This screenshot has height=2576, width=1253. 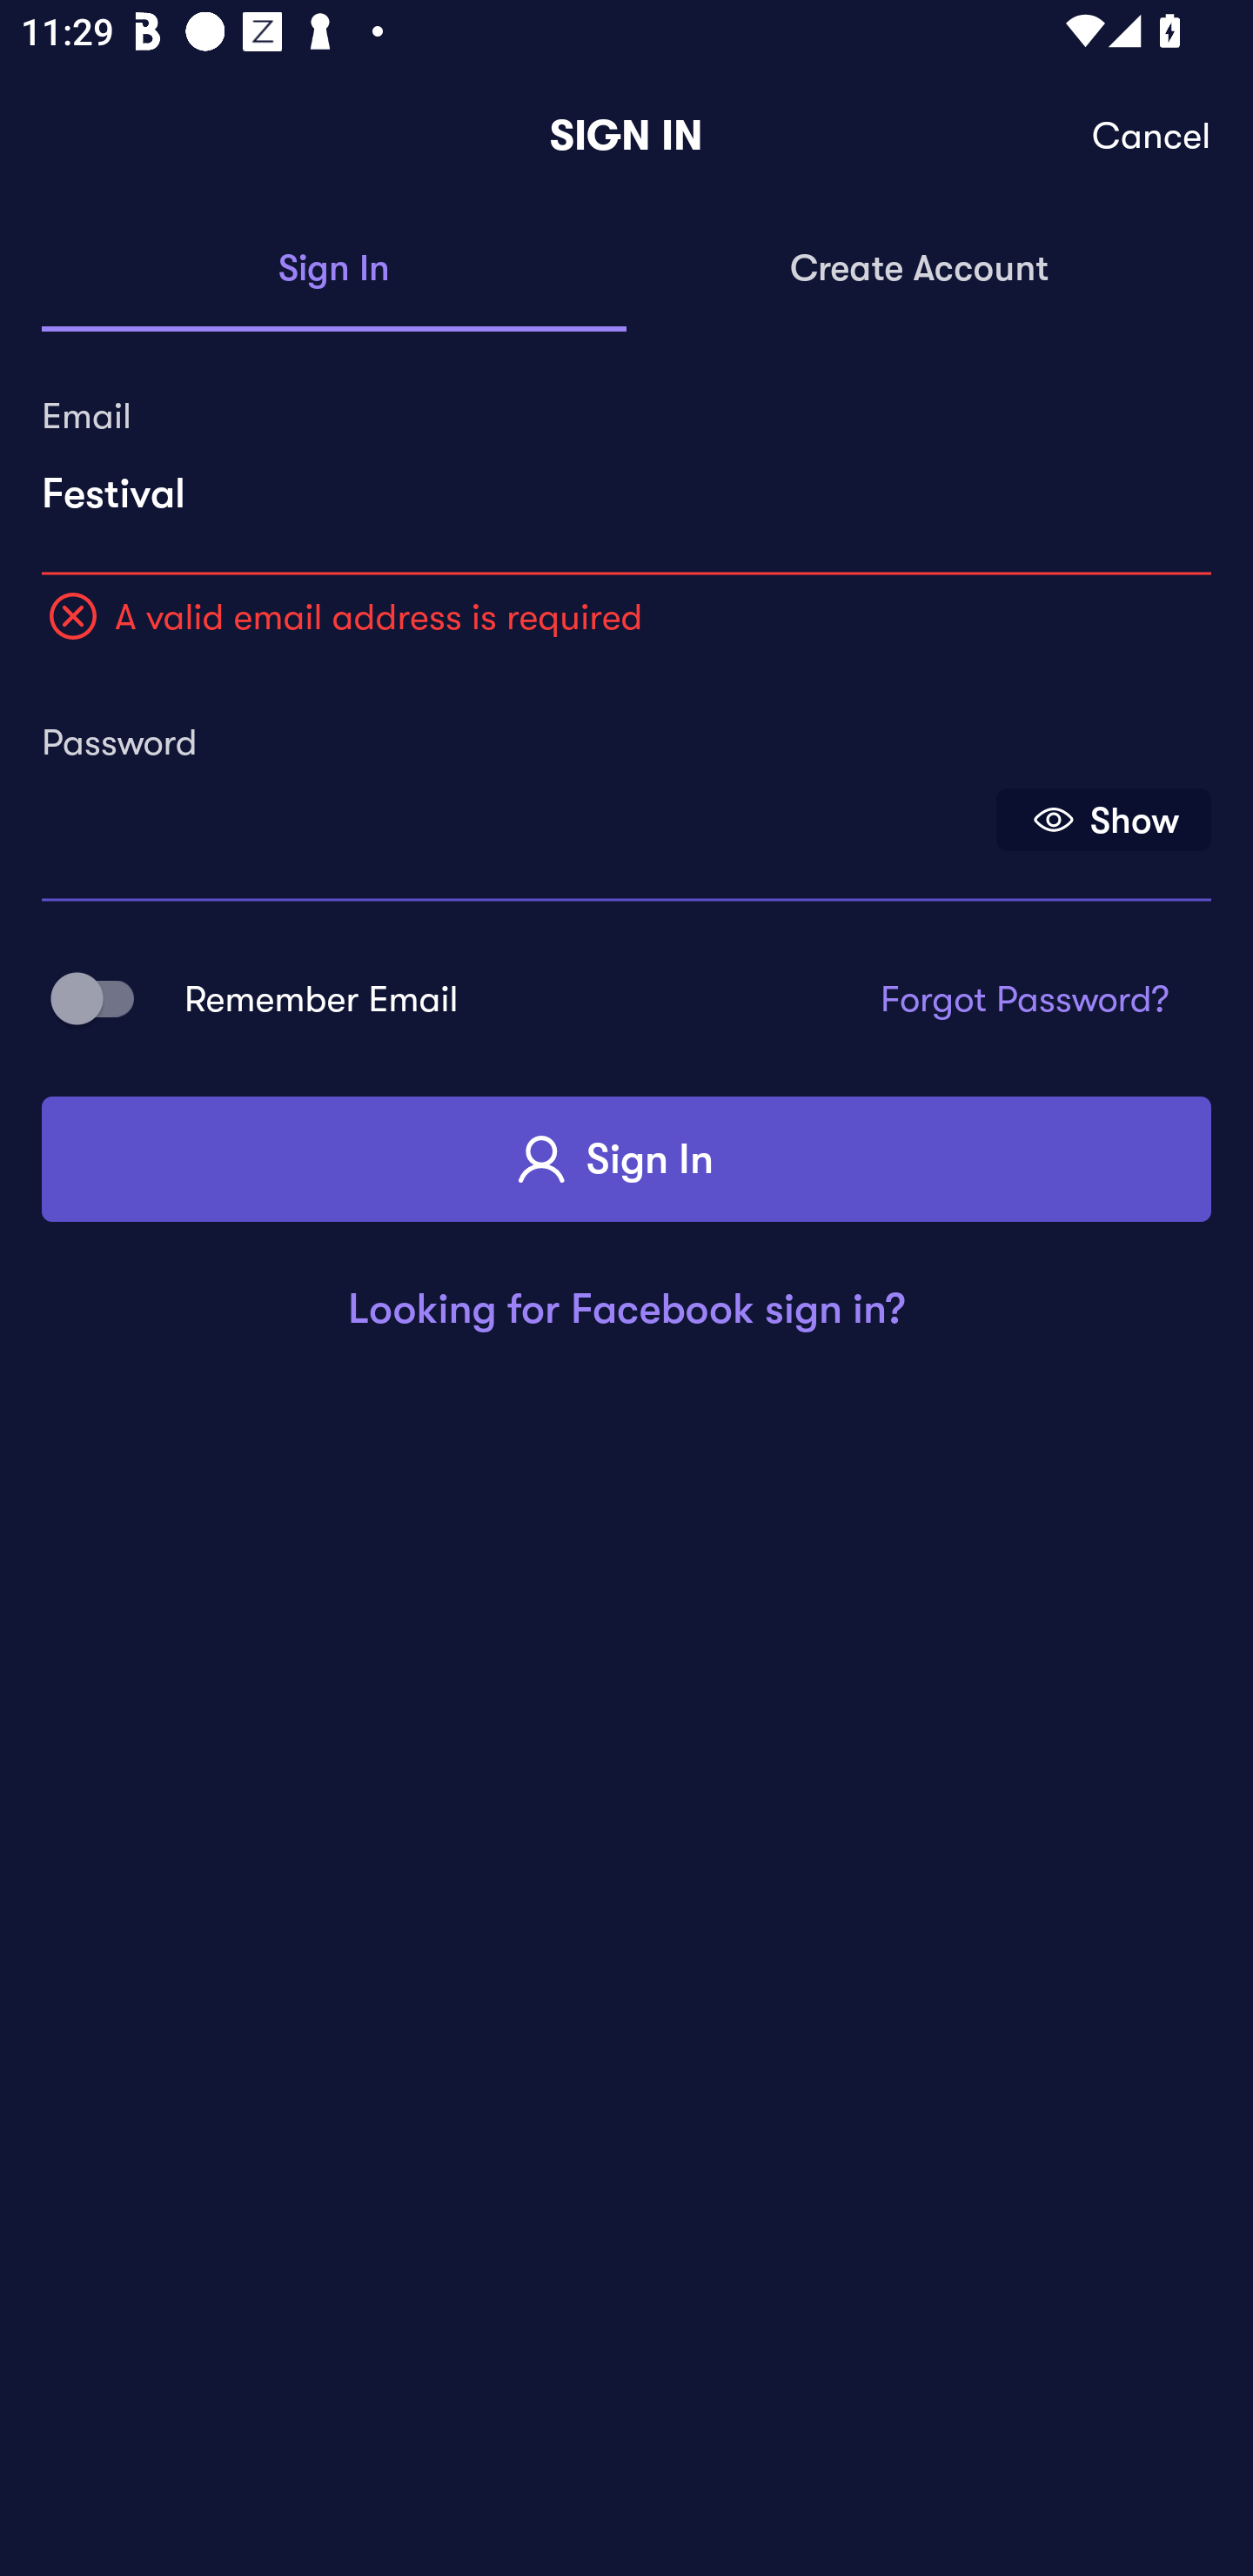 I want to click on Remember Email, so click(x=103, y=997).